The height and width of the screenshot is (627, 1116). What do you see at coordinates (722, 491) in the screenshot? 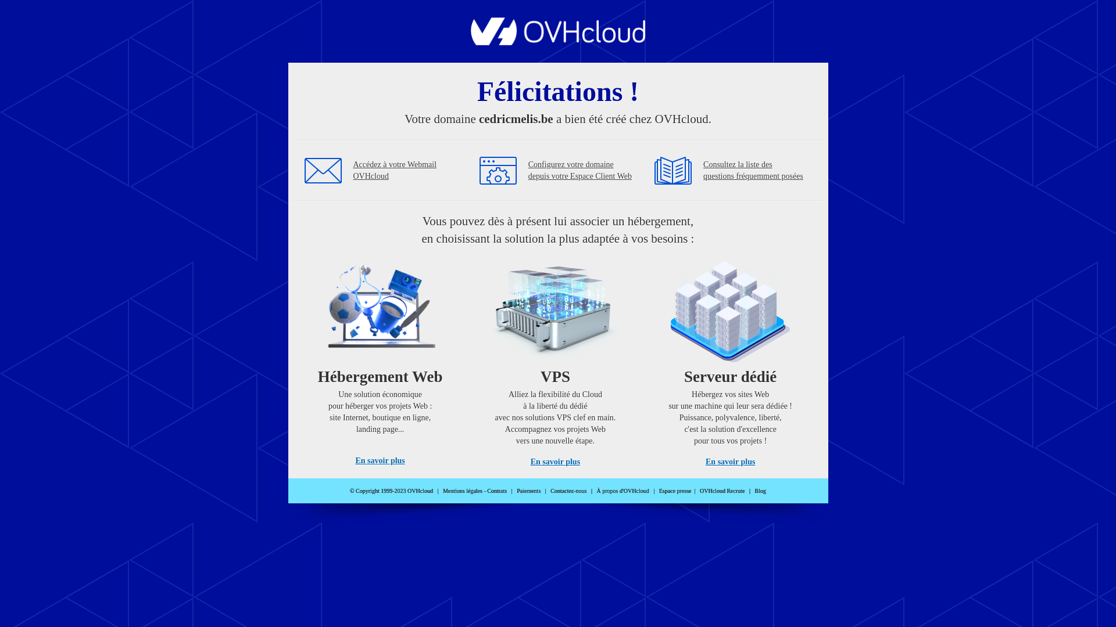
I see `OVHcloud Recrute` at bounding box center [722, 491].